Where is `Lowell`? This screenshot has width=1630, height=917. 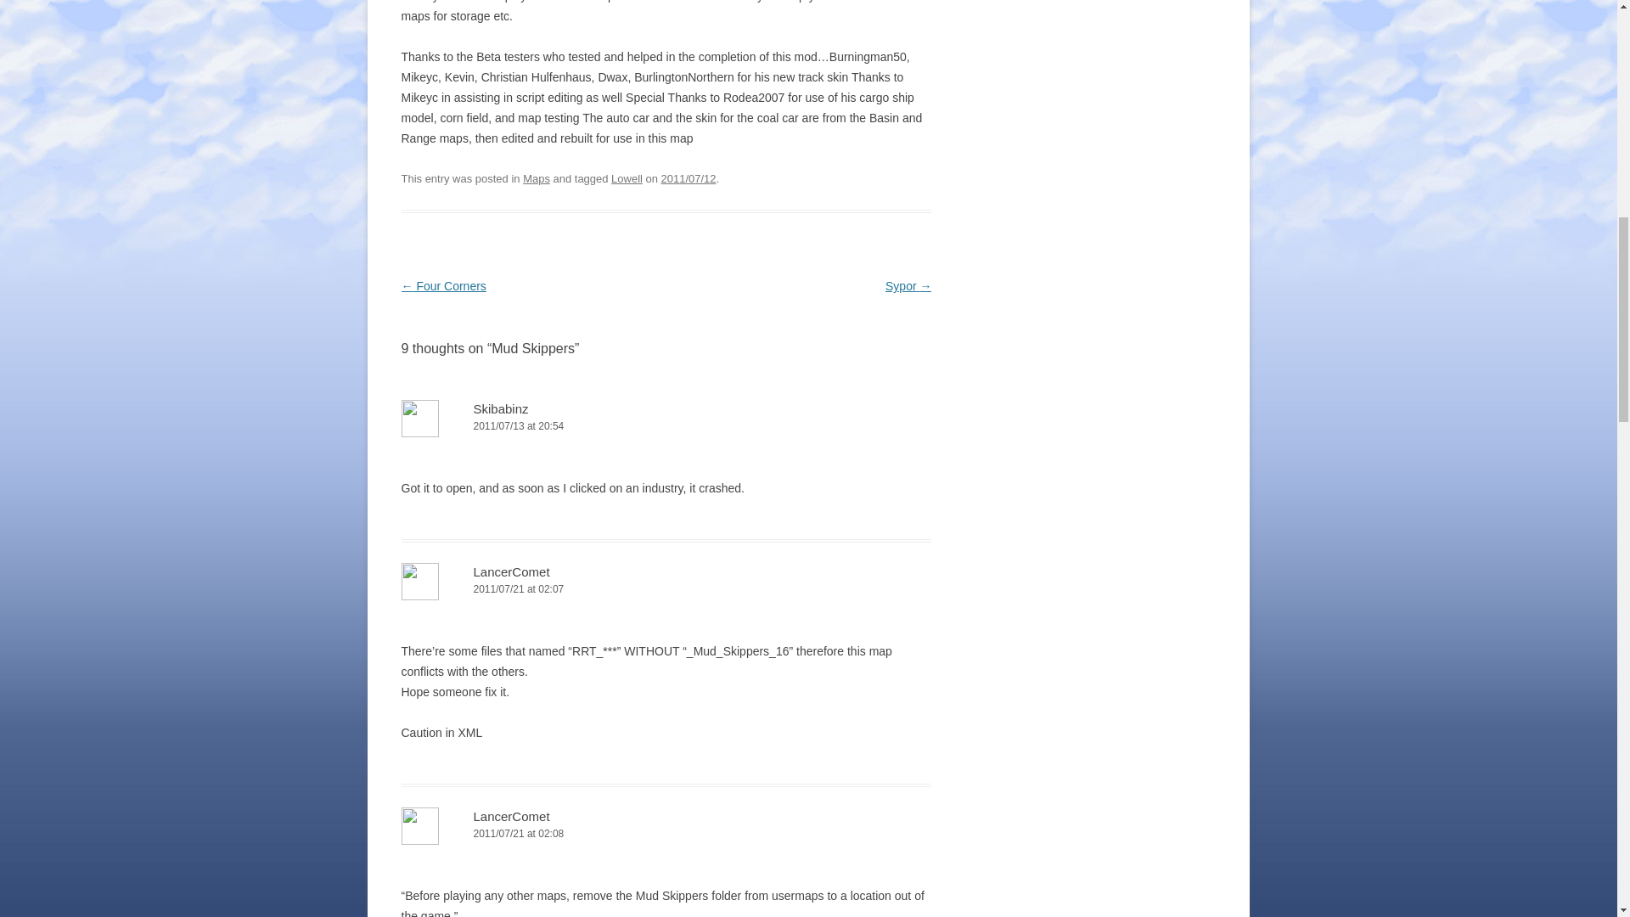
Lowell is located at coordinates (627, 178).